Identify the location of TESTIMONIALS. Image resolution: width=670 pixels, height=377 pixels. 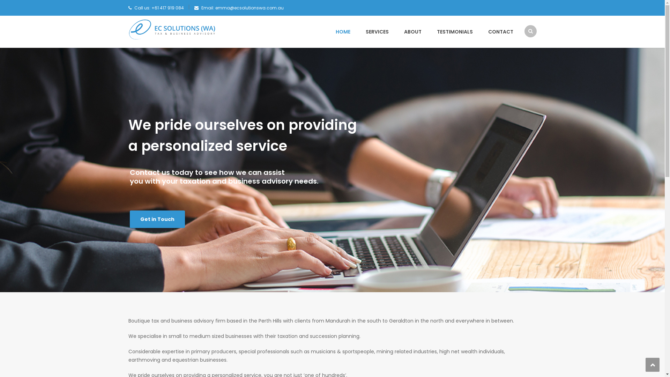
(455, 32).